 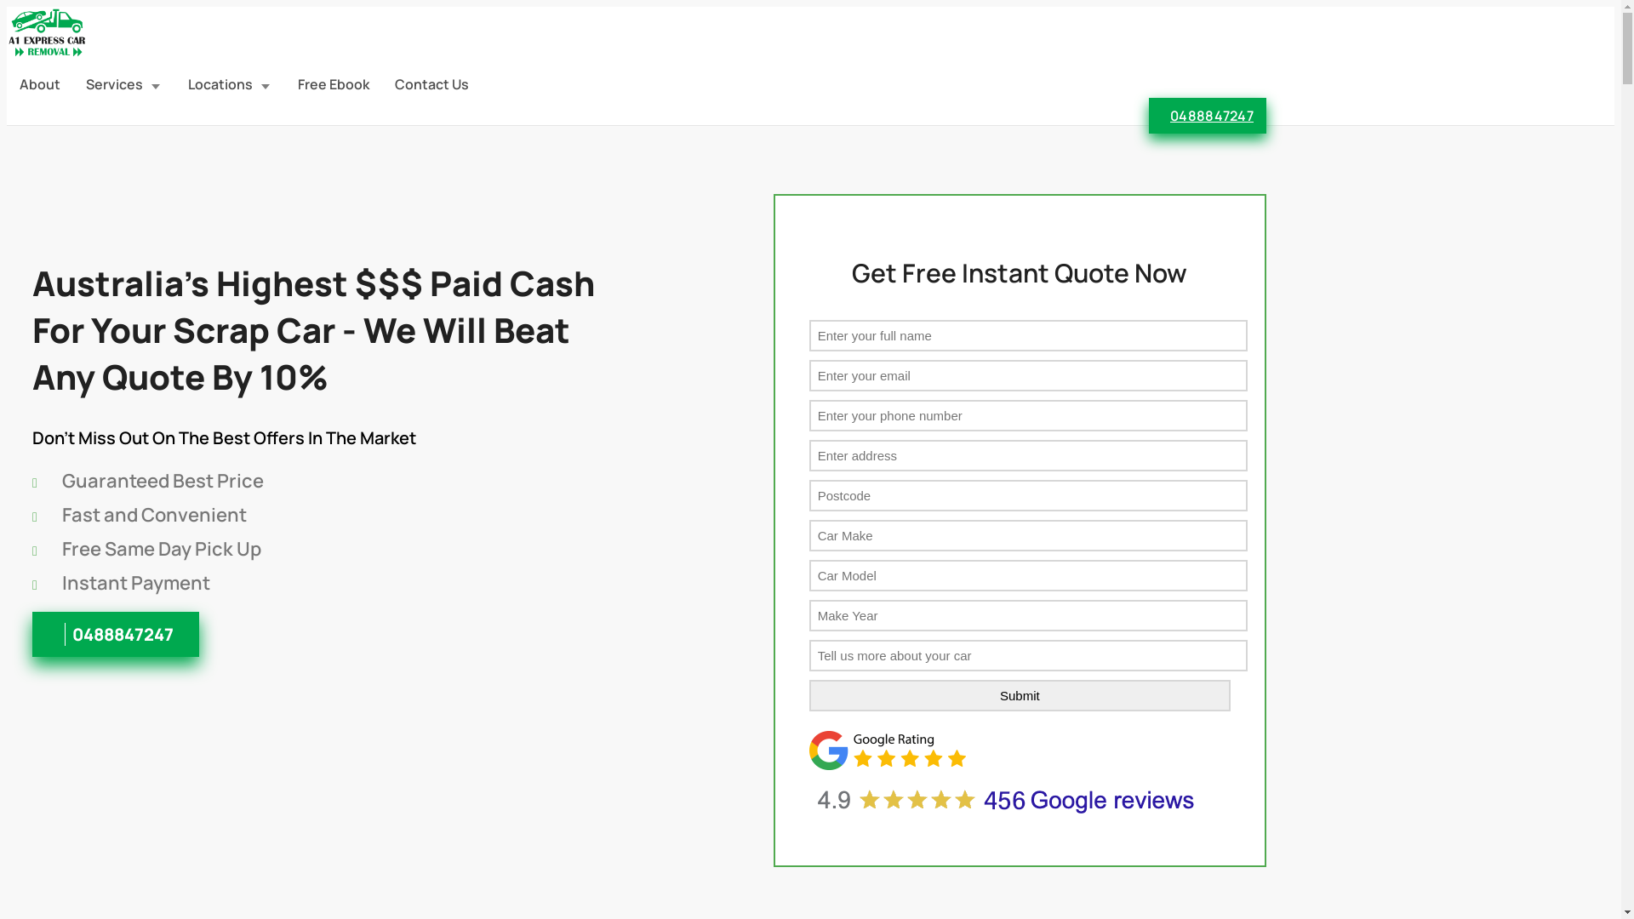 I want to click on 0488847247, so click(x=116, y=636).